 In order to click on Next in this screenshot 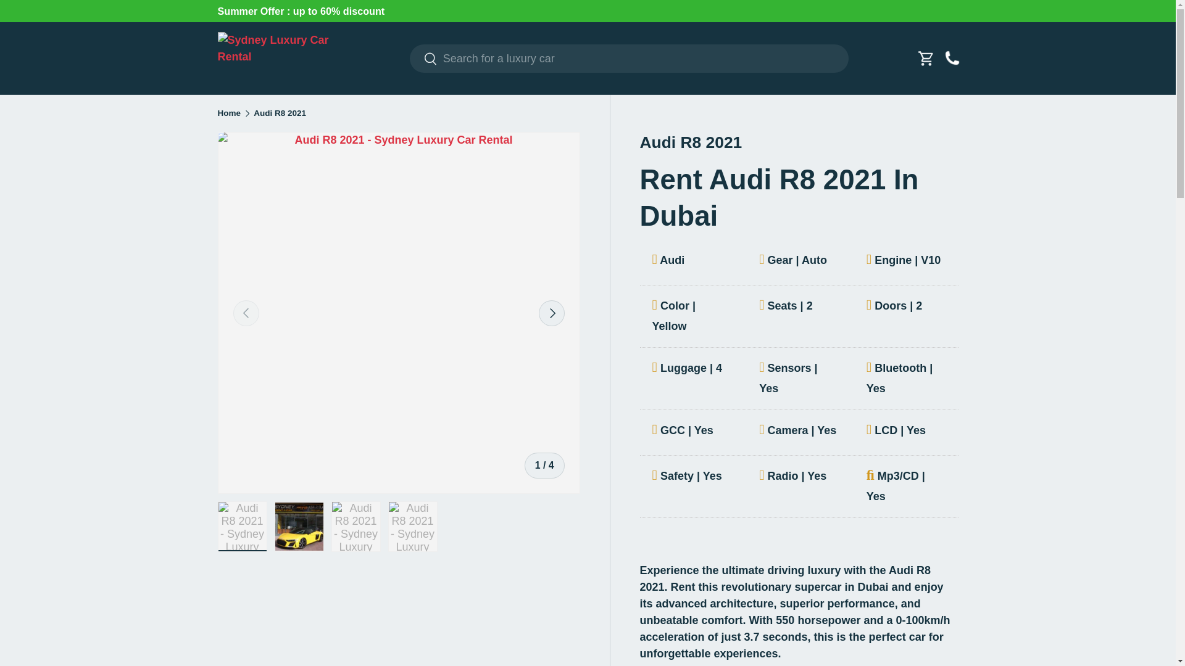, I will do `click(551, 313)`.